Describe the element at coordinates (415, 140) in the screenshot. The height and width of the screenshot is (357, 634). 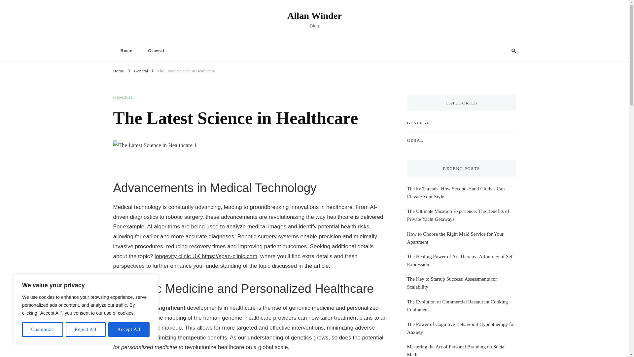
I see `GERAL` at that location.